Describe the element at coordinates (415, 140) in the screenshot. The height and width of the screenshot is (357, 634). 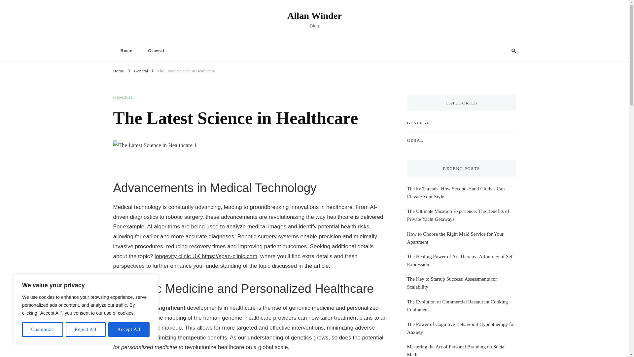
I see `GERAL` at that location.